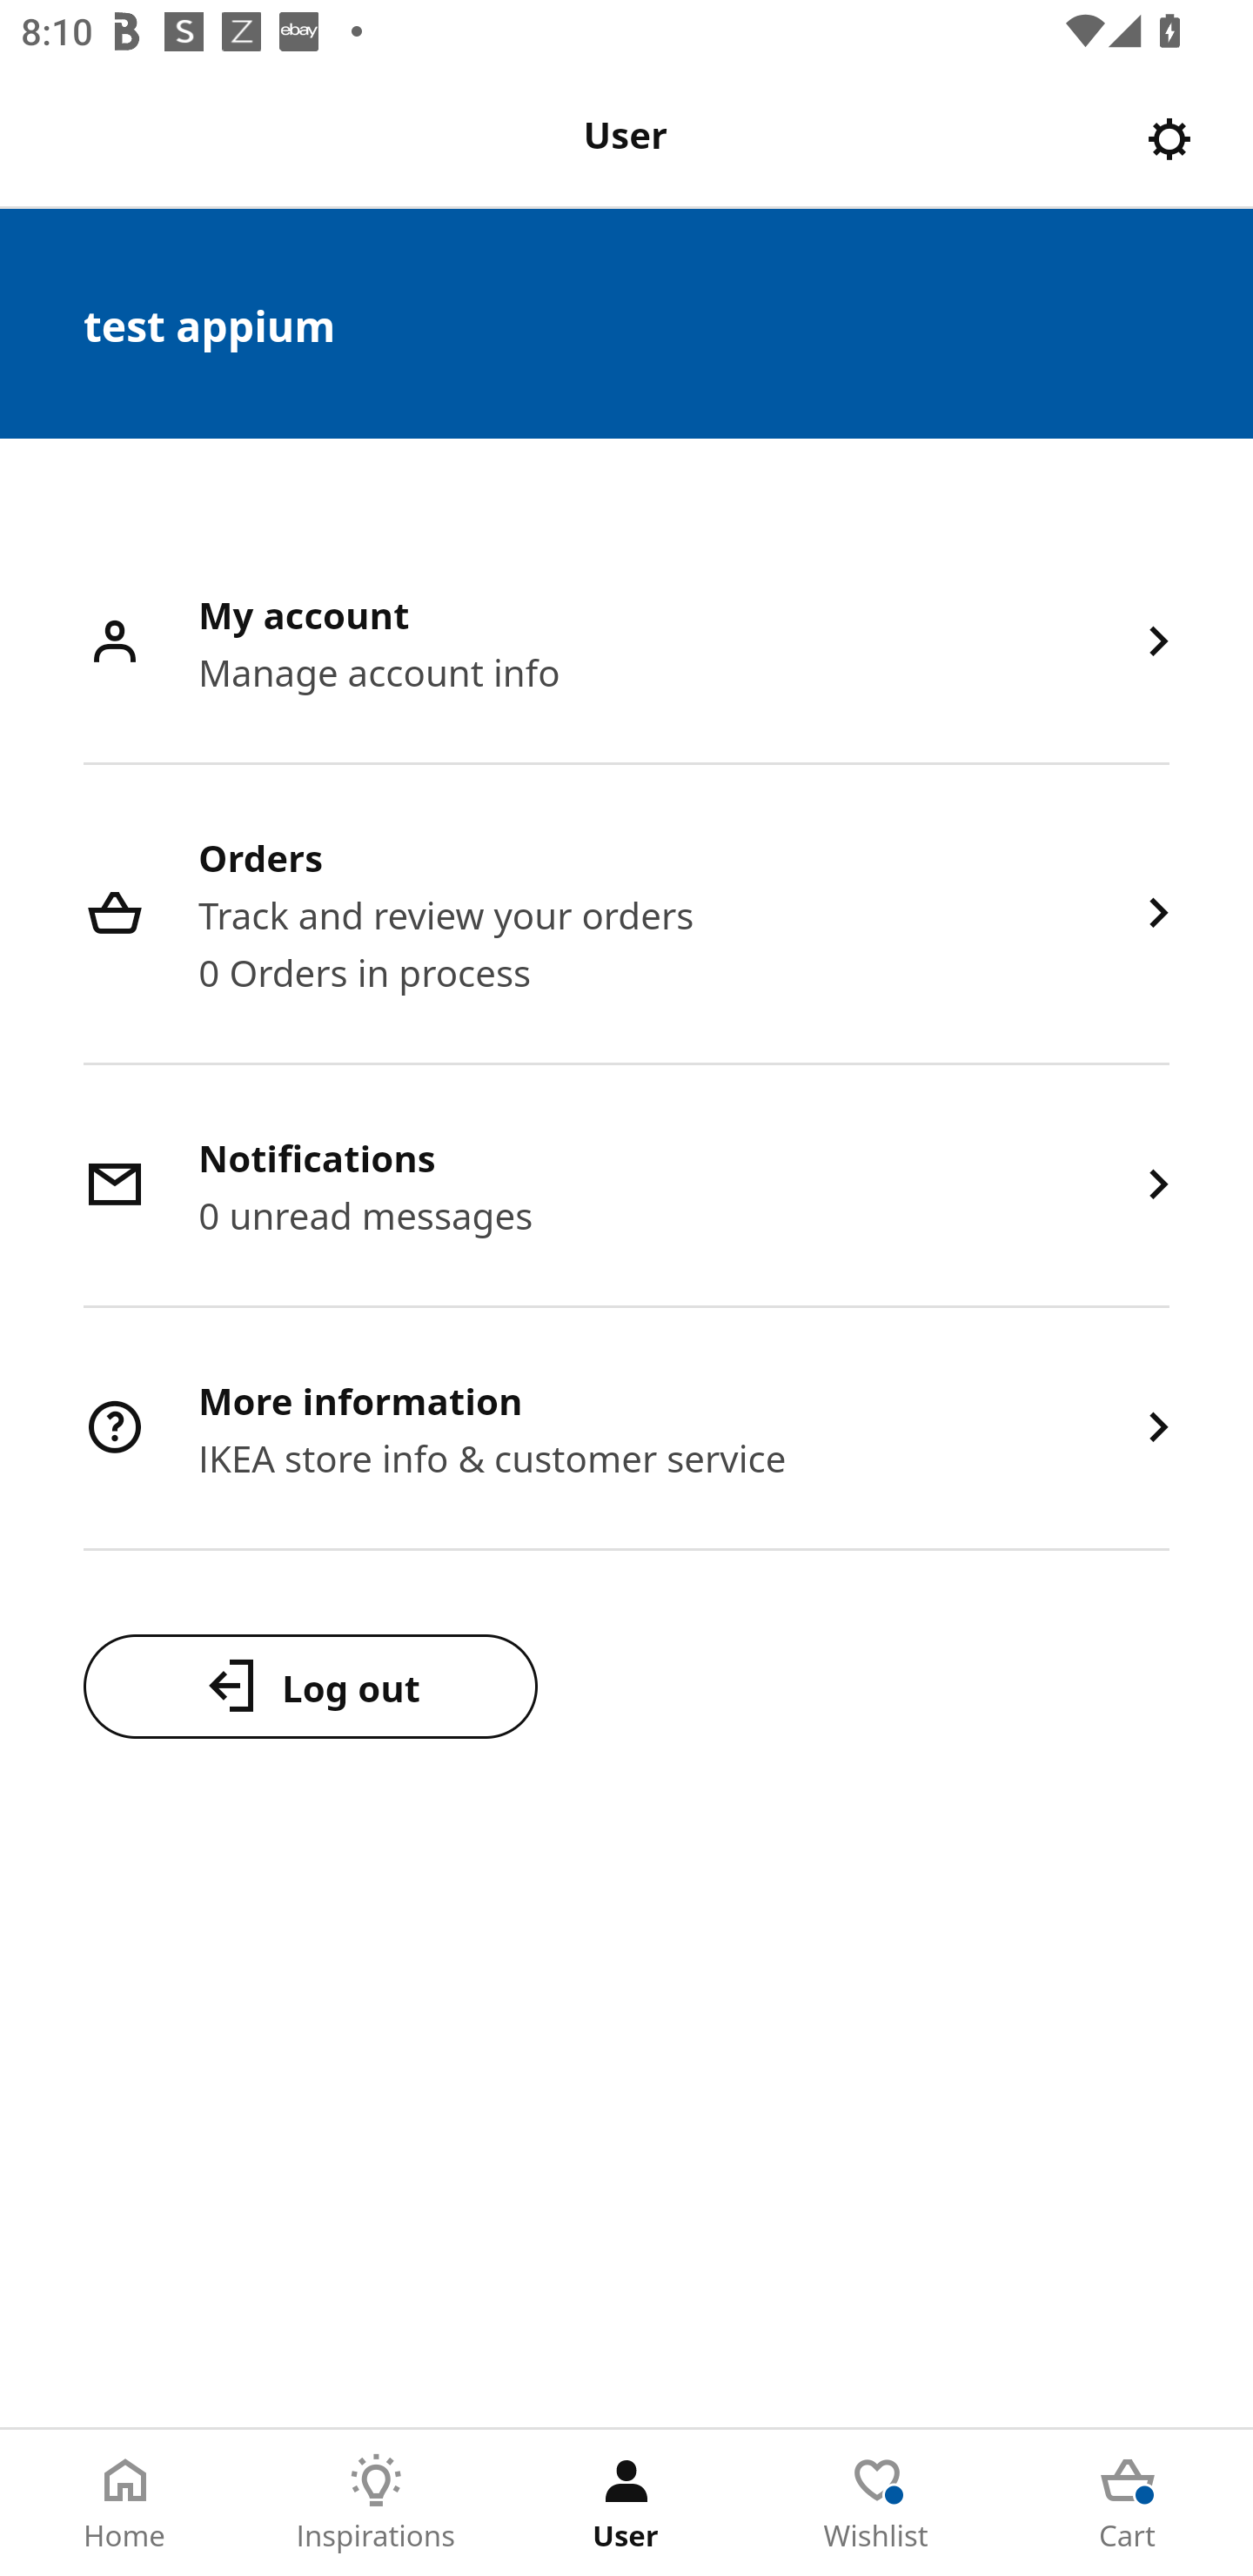 This screenshot has height=2576, width=1253. I want to click on Notifications
0 unread messages, so click(626, 1187).